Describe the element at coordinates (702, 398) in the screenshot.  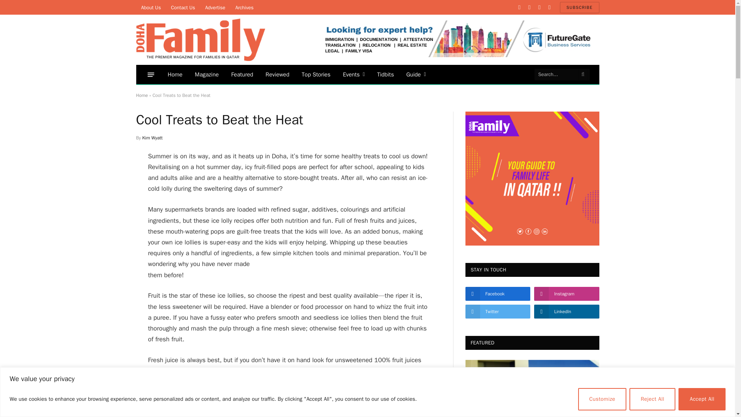
I see `Accept All` at that location.